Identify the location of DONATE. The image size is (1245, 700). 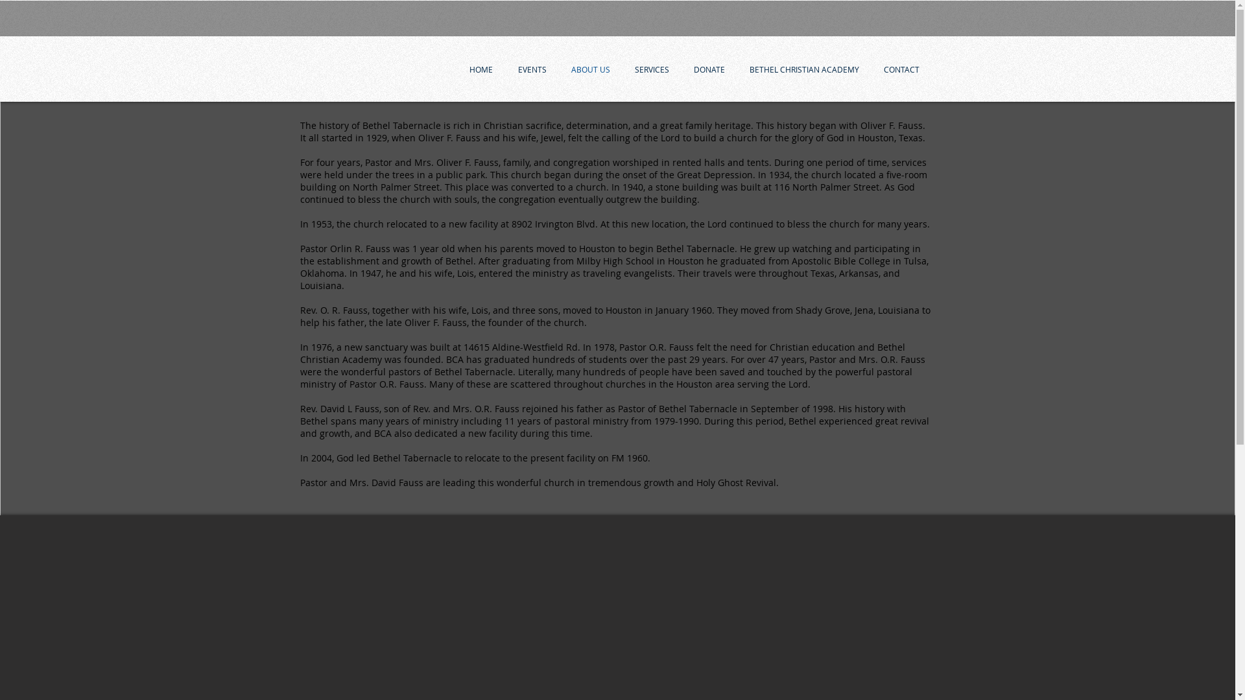
(709, 69).